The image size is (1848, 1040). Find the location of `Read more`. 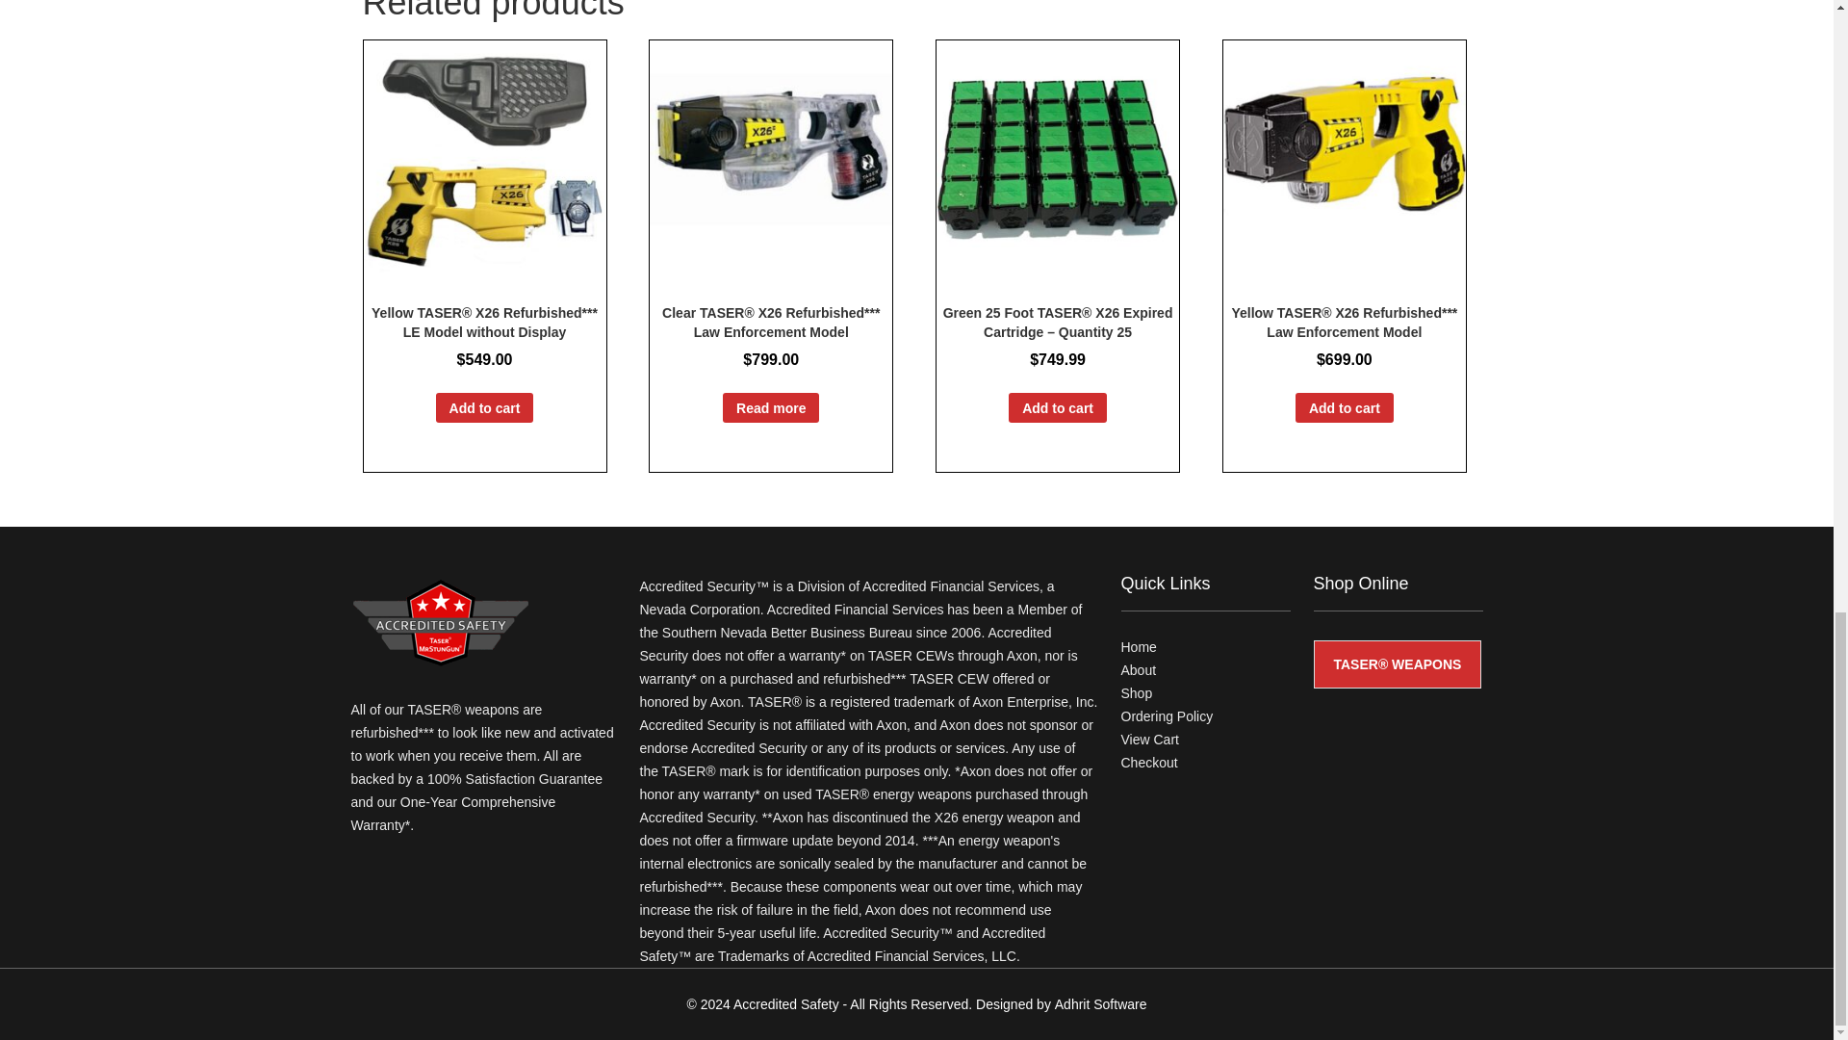

Read more is located at coordinates (770, 407).